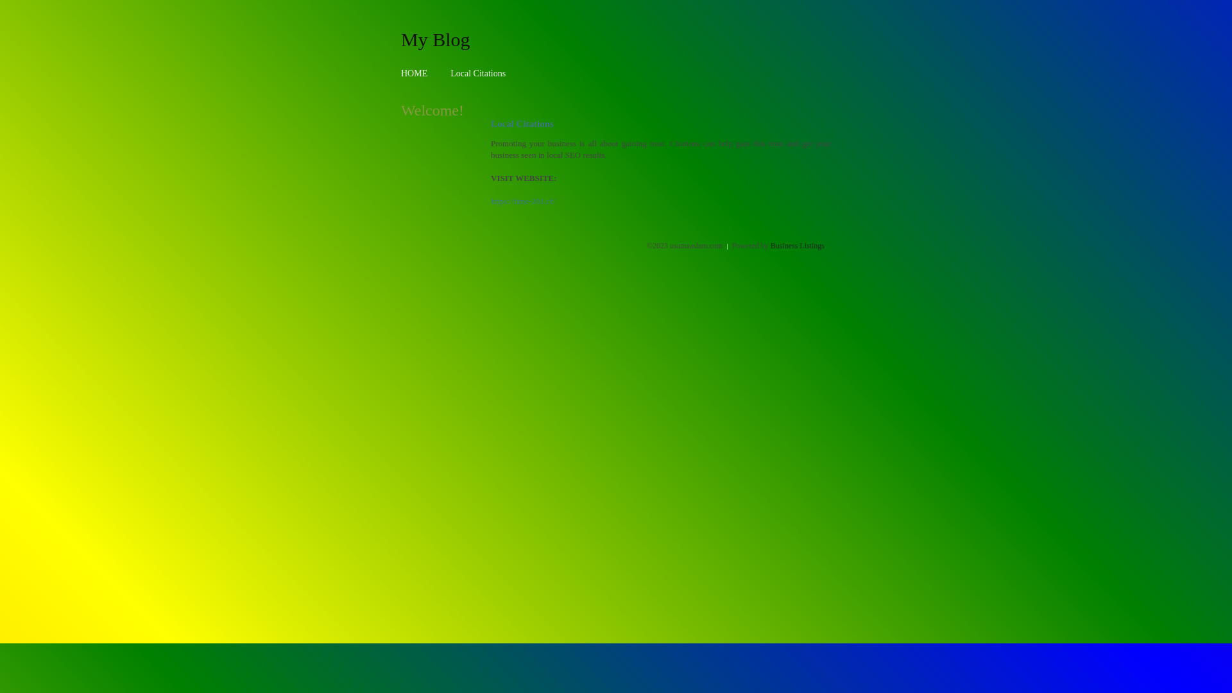  What do you see at coordinates (523, 201) in the screenshot?
I see `https://time-391.cf/` at bounding box center [523, 201].